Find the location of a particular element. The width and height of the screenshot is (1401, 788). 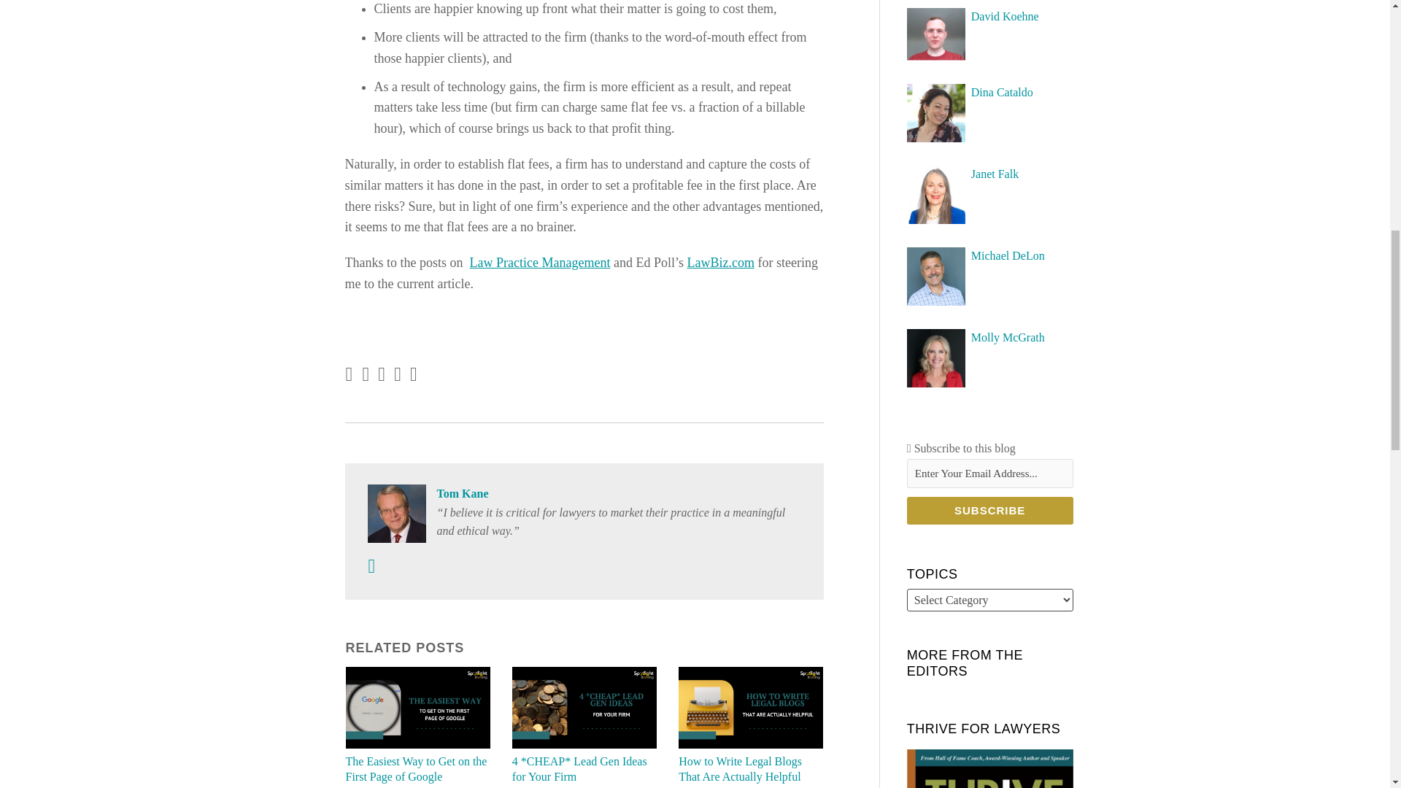

How to Write Legal Blogs That Are Actually Helpful is located at coordinates (750, 769).